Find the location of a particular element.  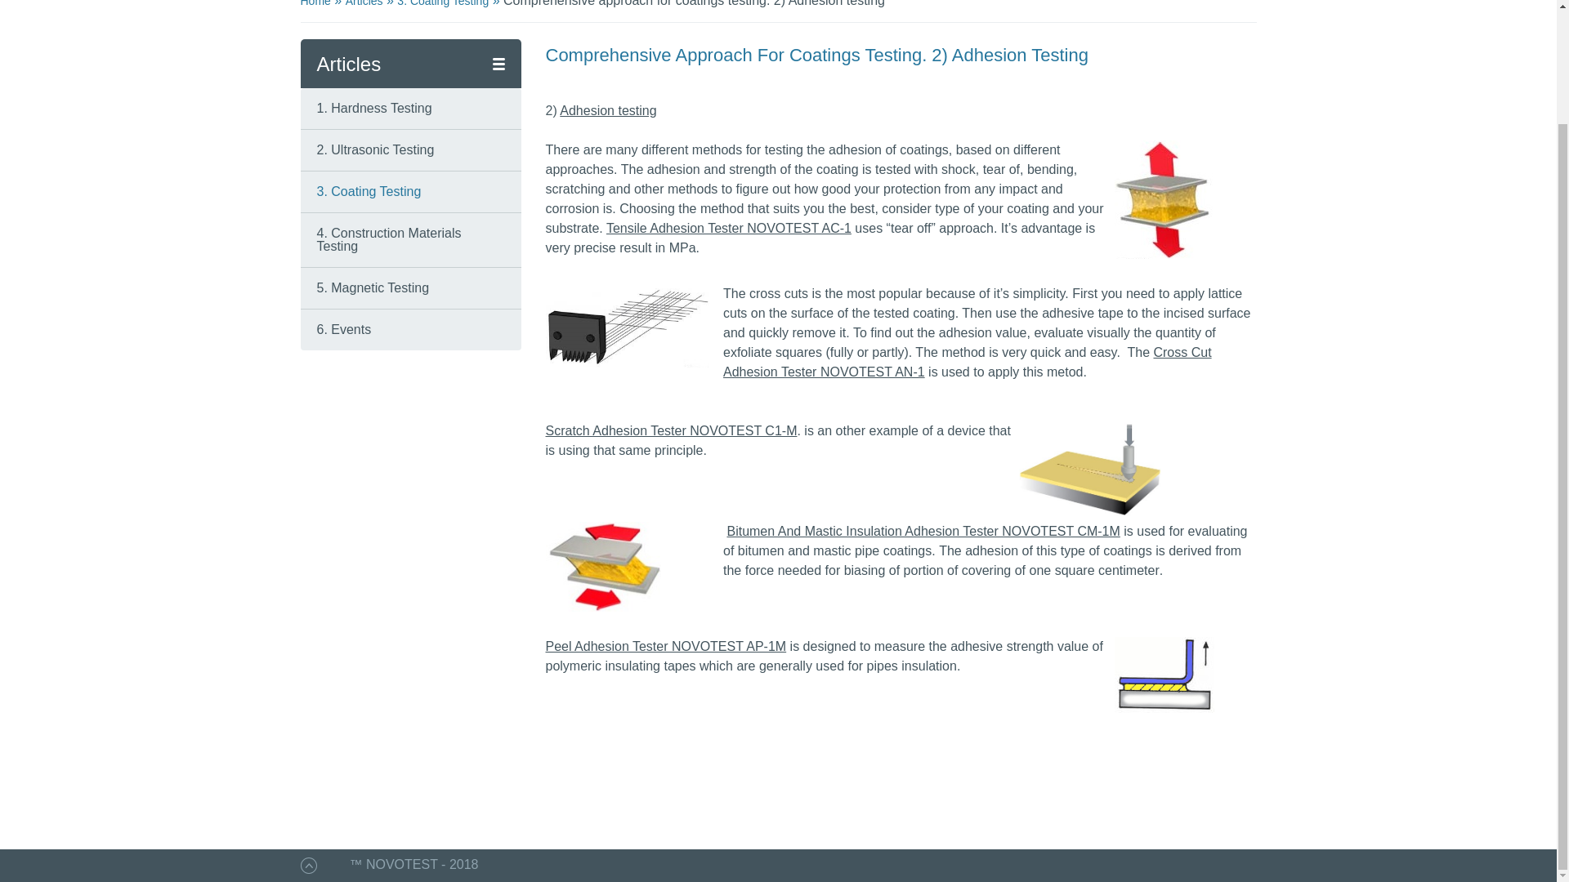

Home is located at coordinates (315, 3).